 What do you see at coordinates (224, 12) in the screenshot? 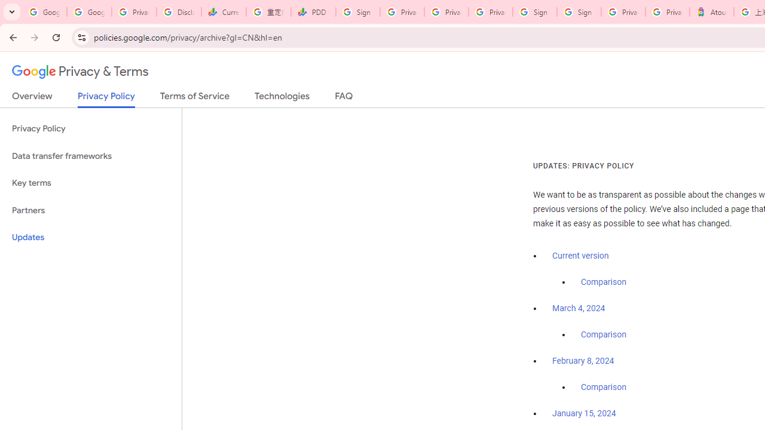
I see `Currencies - Google Finance` at bounding box center [224, 12].